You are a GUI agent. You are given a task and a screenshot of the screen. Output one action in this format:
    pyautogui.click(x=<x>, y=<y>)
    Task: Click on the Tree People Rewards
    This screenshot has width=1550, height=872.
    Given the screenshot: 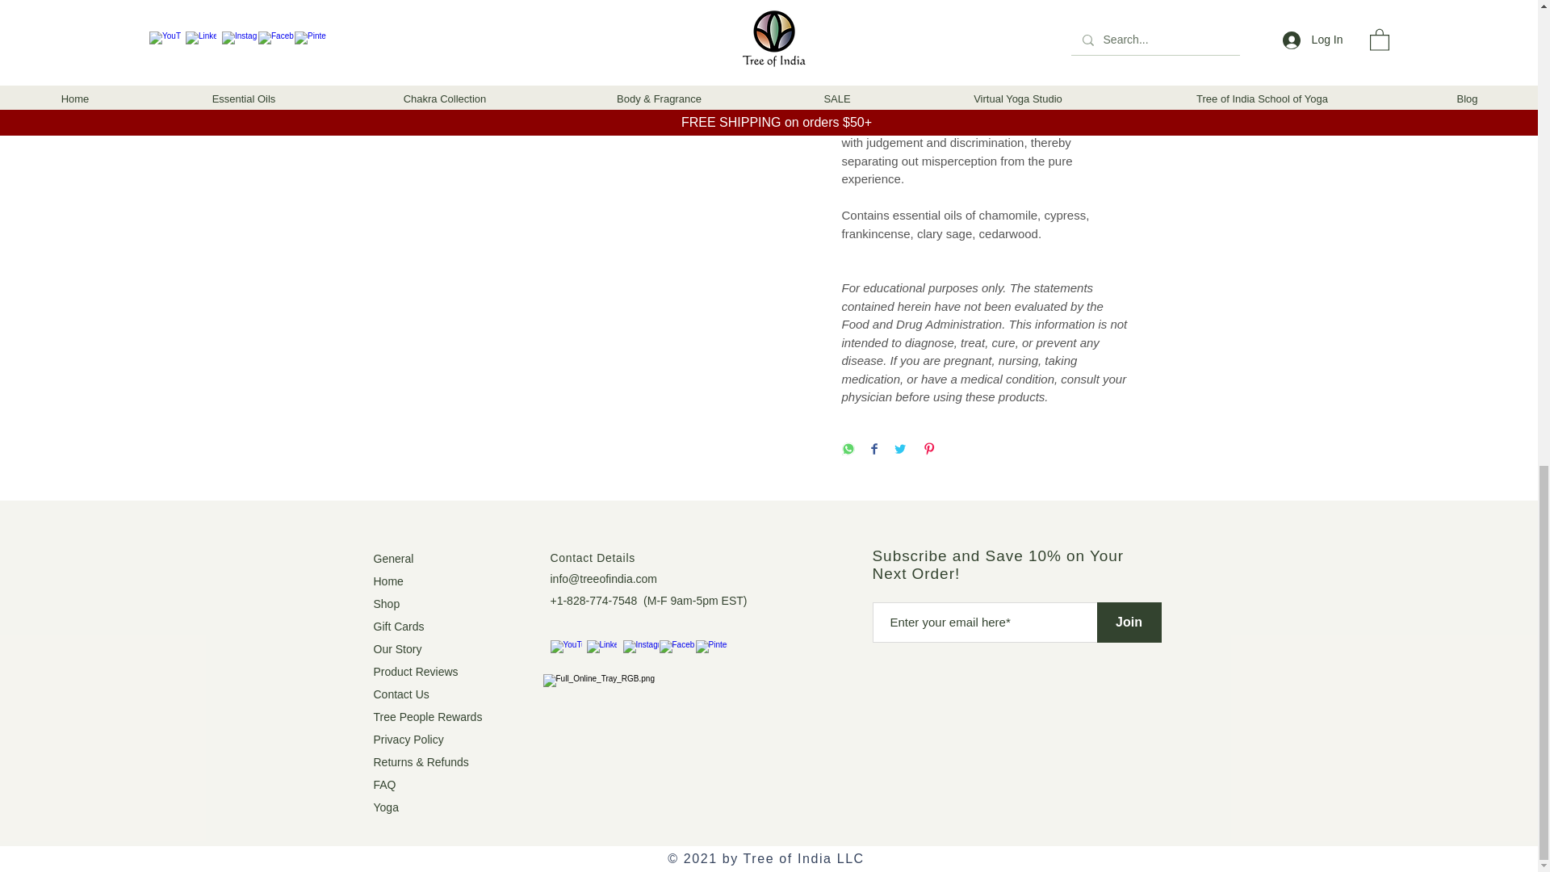 What is the action you would take?
    pyautogui.click(x=428, y=717)
    